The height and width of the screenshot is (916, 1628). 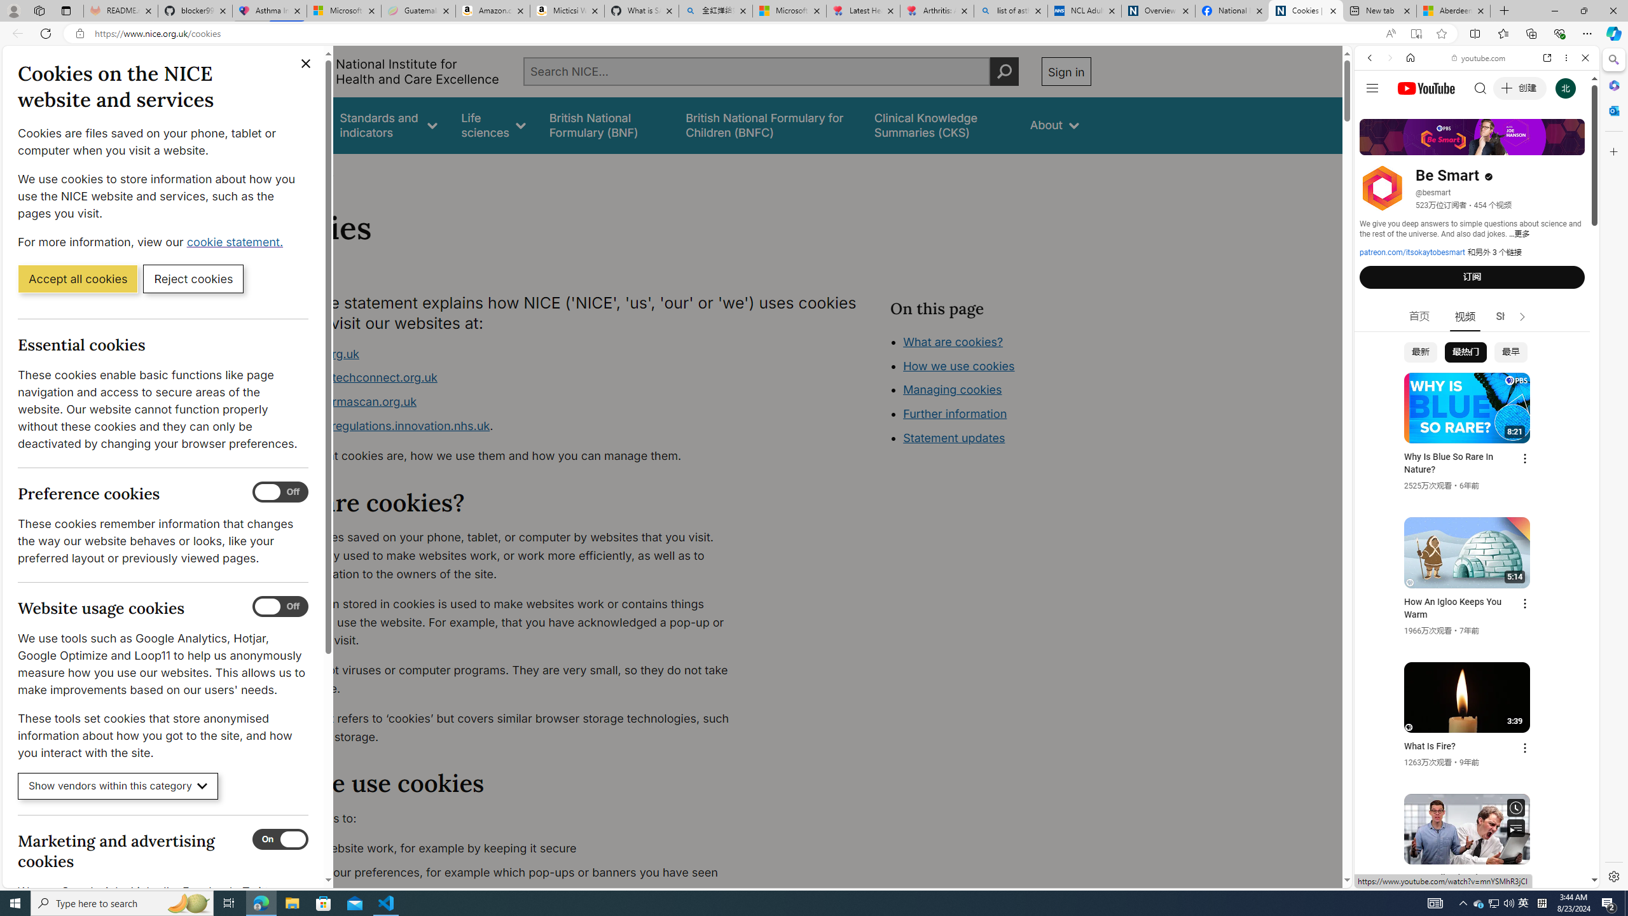 I want to click on Website usage cookies, so click(x=280, y=607).